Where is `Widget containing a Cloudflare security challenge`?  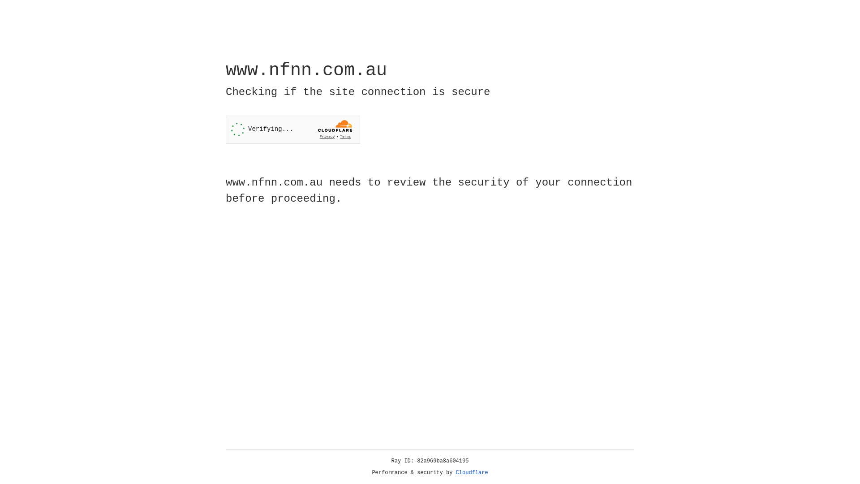 Widget containing a Cloudflare security challenge is located at coordinates (293, 129).